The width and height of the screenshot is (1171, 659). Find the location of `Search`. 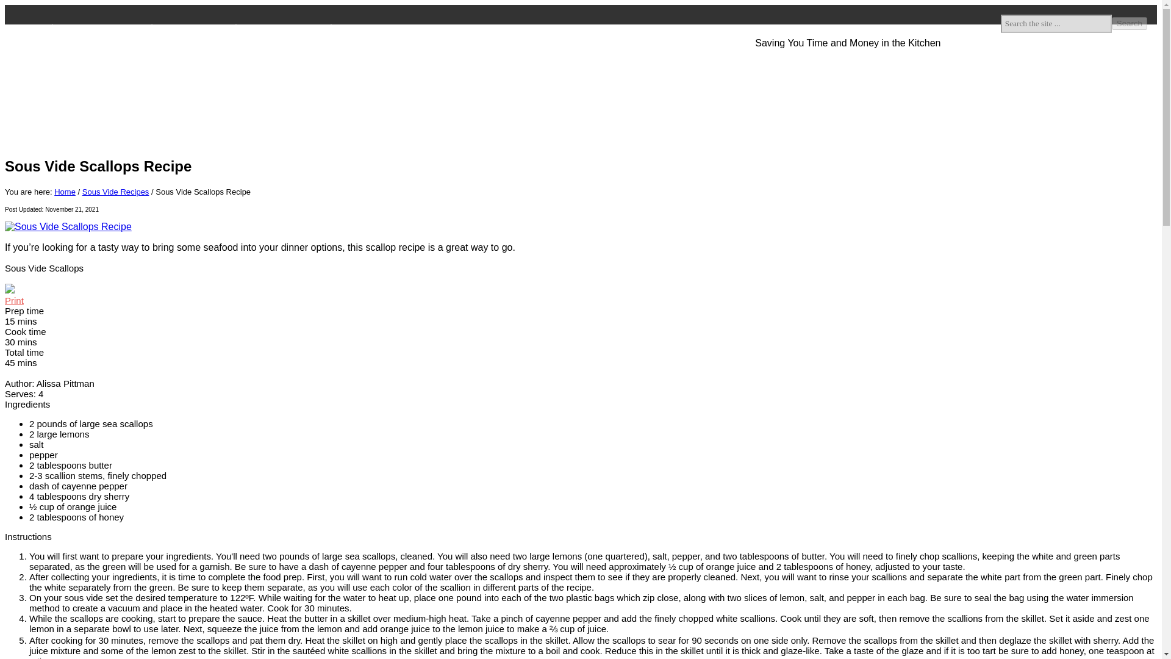

Search is located at coordinates (1130, 23).